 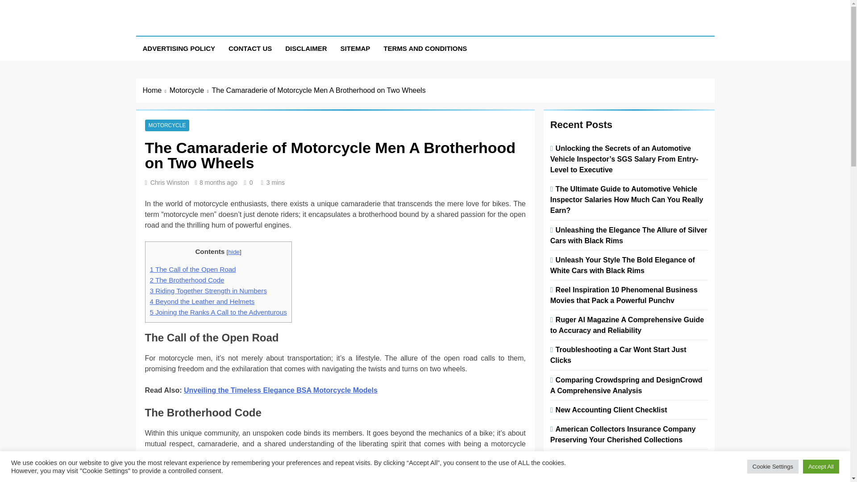 What do you see at coordinates (306, 49) in the screenshot?
I see `DISCLAIMER` at bounding box center [306, 49].